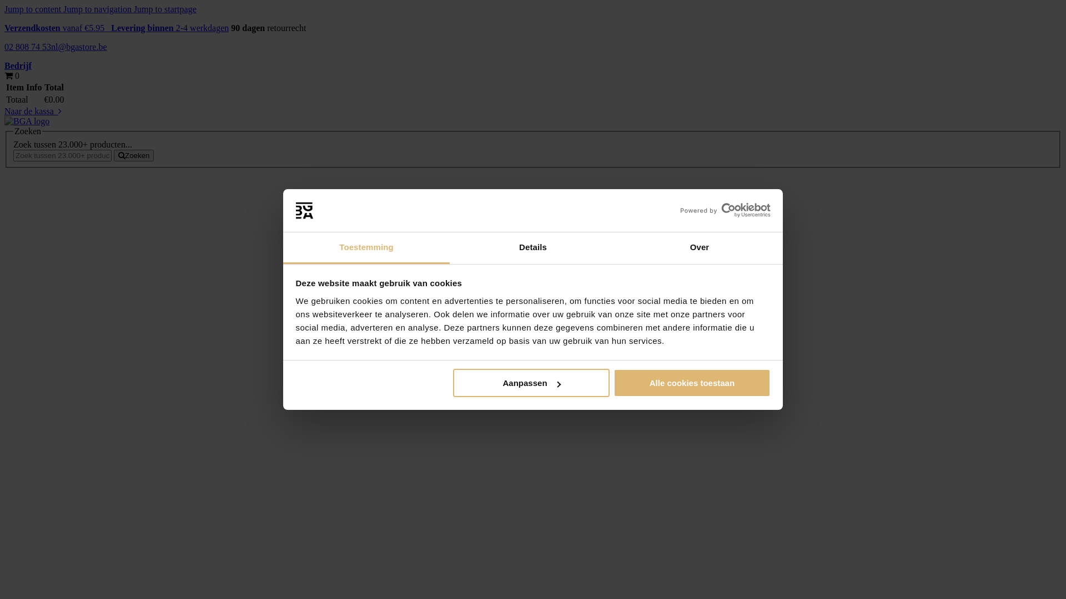 The image size is (1066, 599). I want to click on Toestemming, so click(366, 248).